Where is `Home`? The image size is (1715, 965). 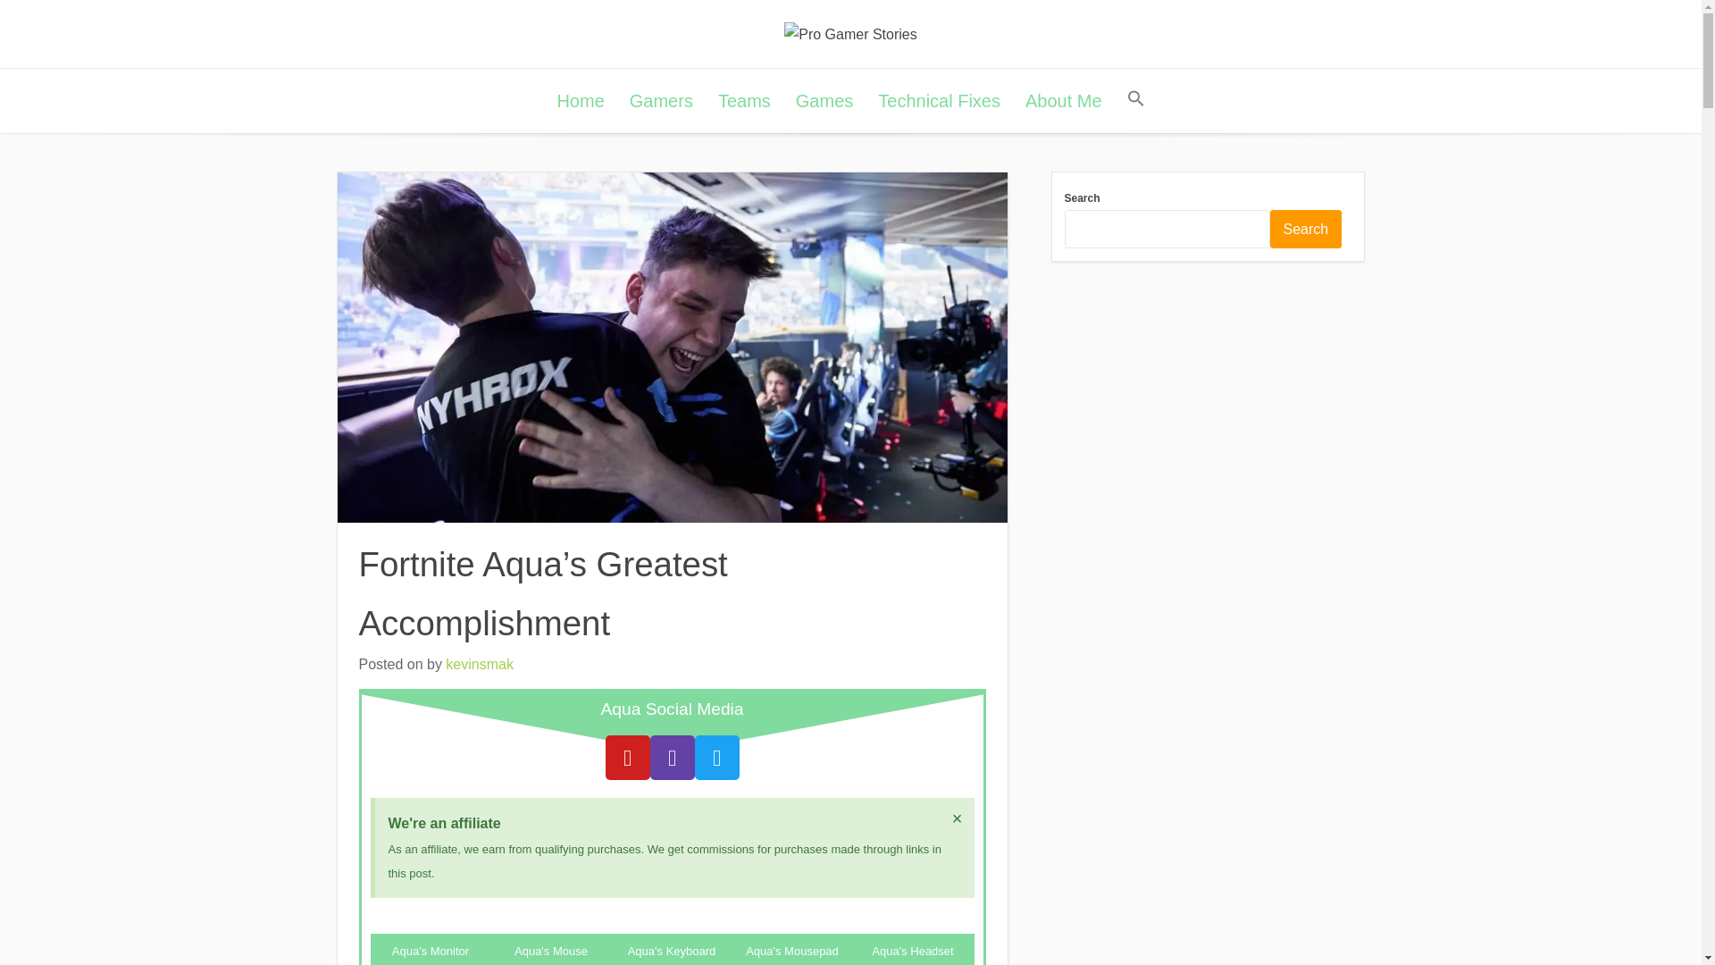 Home is located at coordinates (579, 100).